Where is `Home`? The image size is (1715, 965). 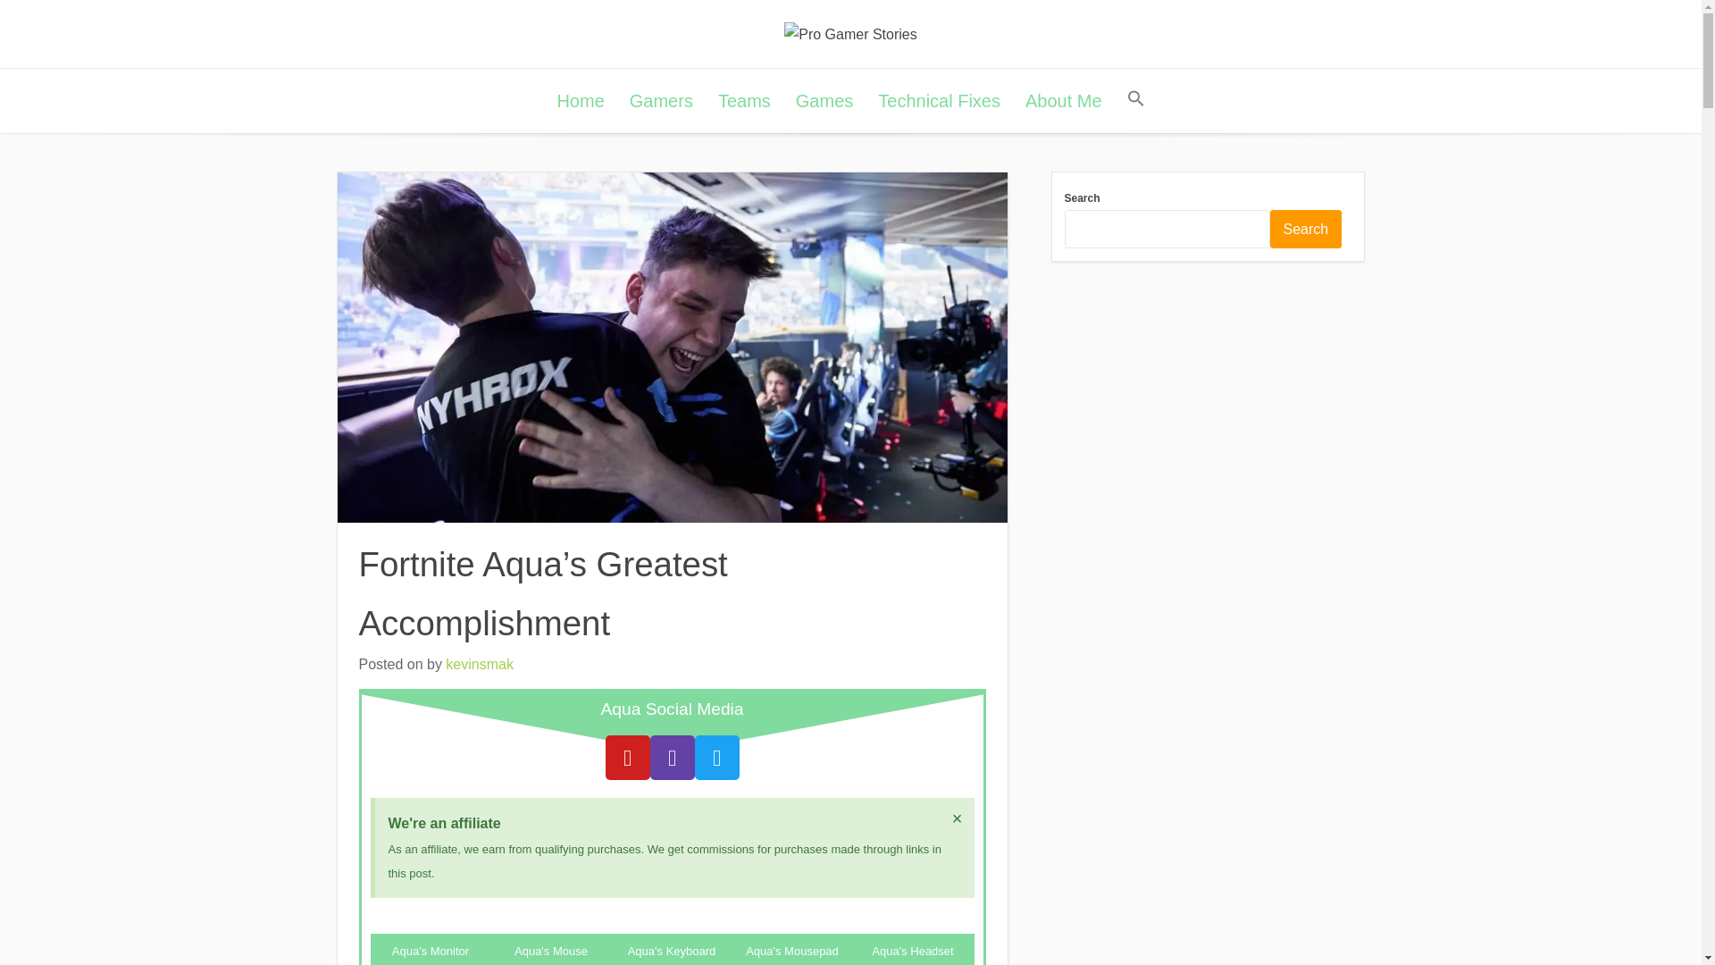 Home is located at coordinates (579, 100).